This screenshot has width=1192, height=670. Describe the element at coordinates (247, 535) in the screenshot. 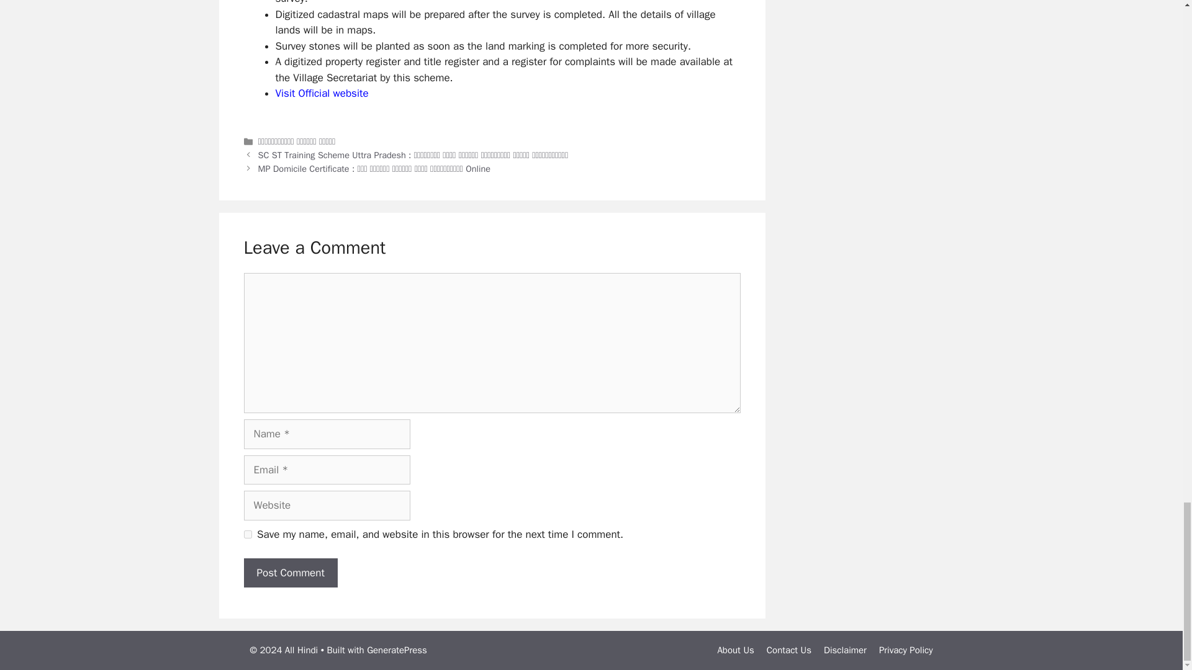

I see `yes` at that location.